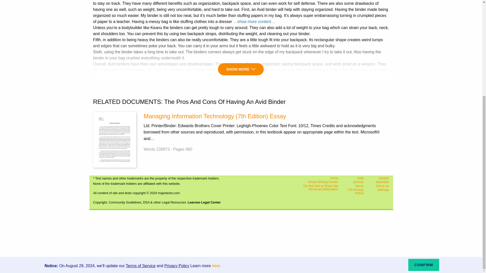  Describe the element at coordinates (355, 178) in the screenshot. I see `help` at that location.